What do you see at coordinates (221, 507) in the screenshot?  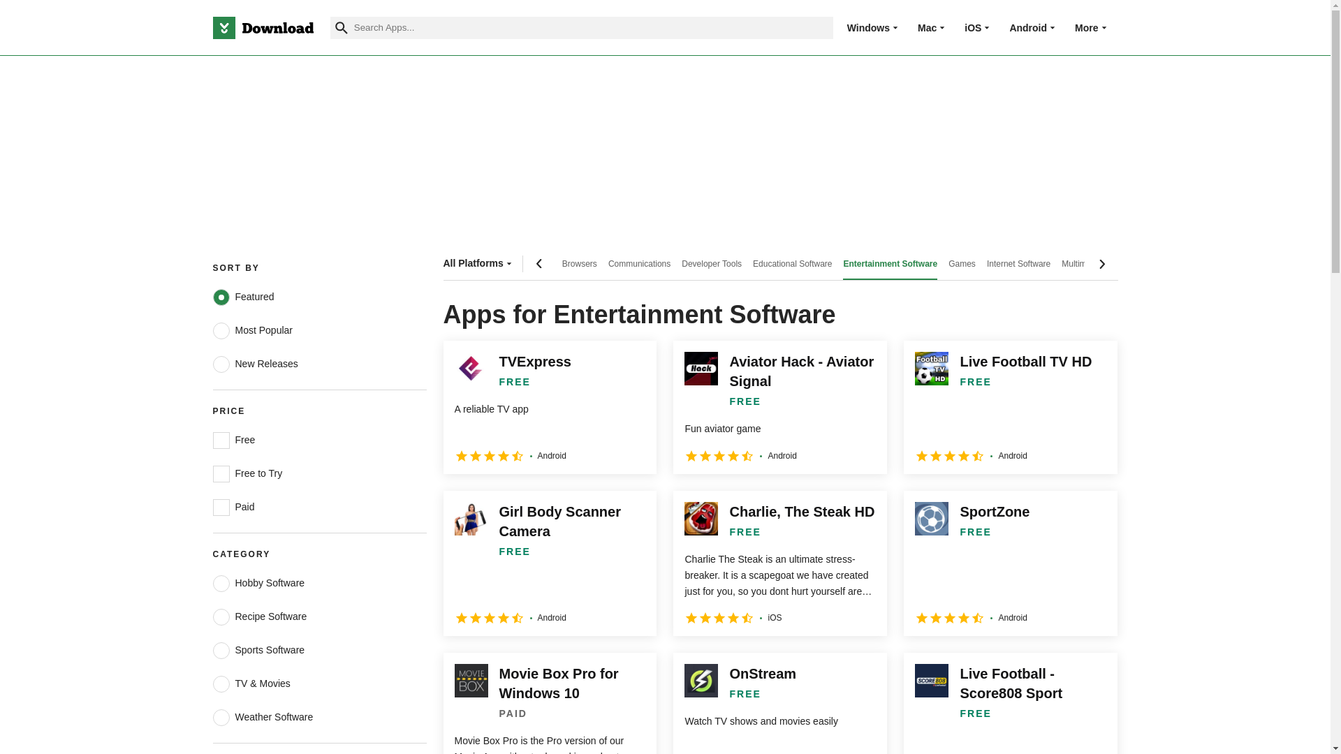 I see `paid` at bounding box center [221, 507].